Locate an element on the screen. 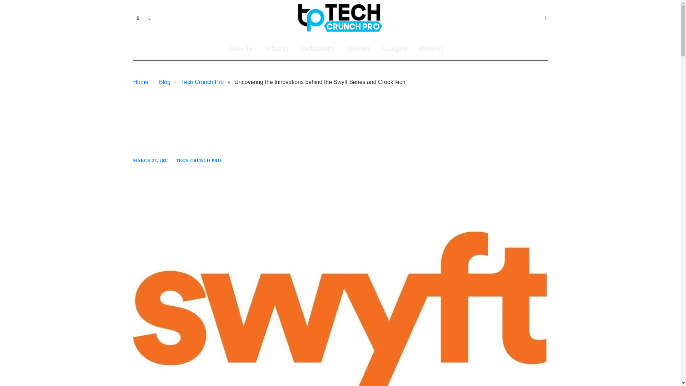  Telecom is located at coordinates (358, 48).